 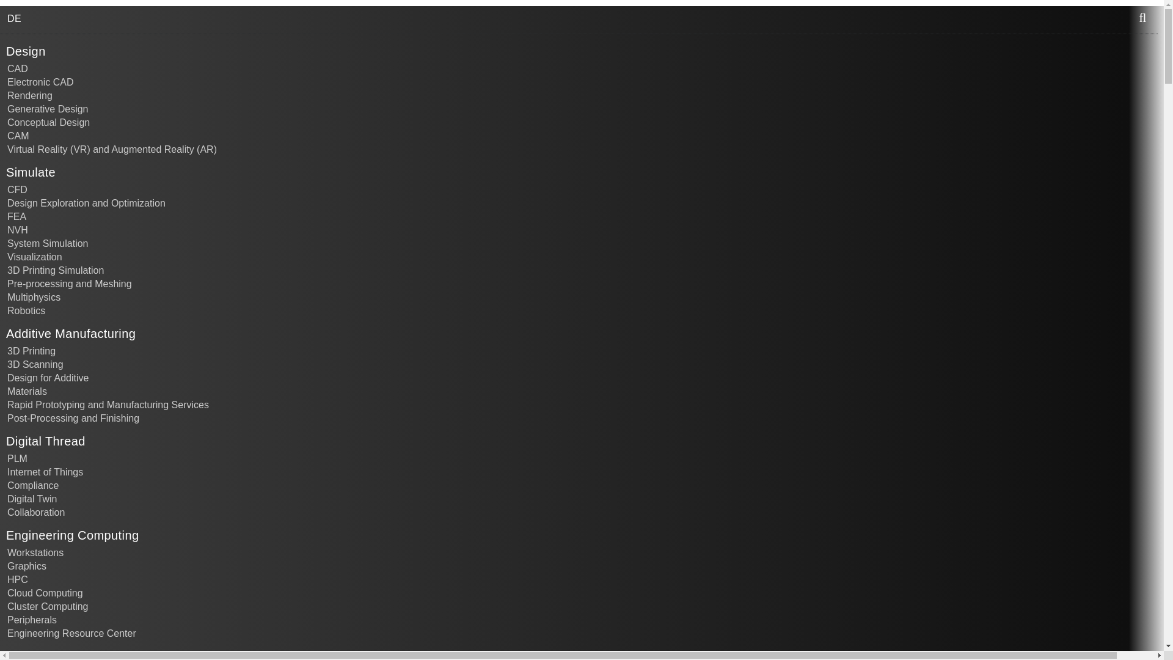 What do you see at coordinates (585, 108) in the screenshot?
I see `Generative Design` at bounding box center [585, 108].